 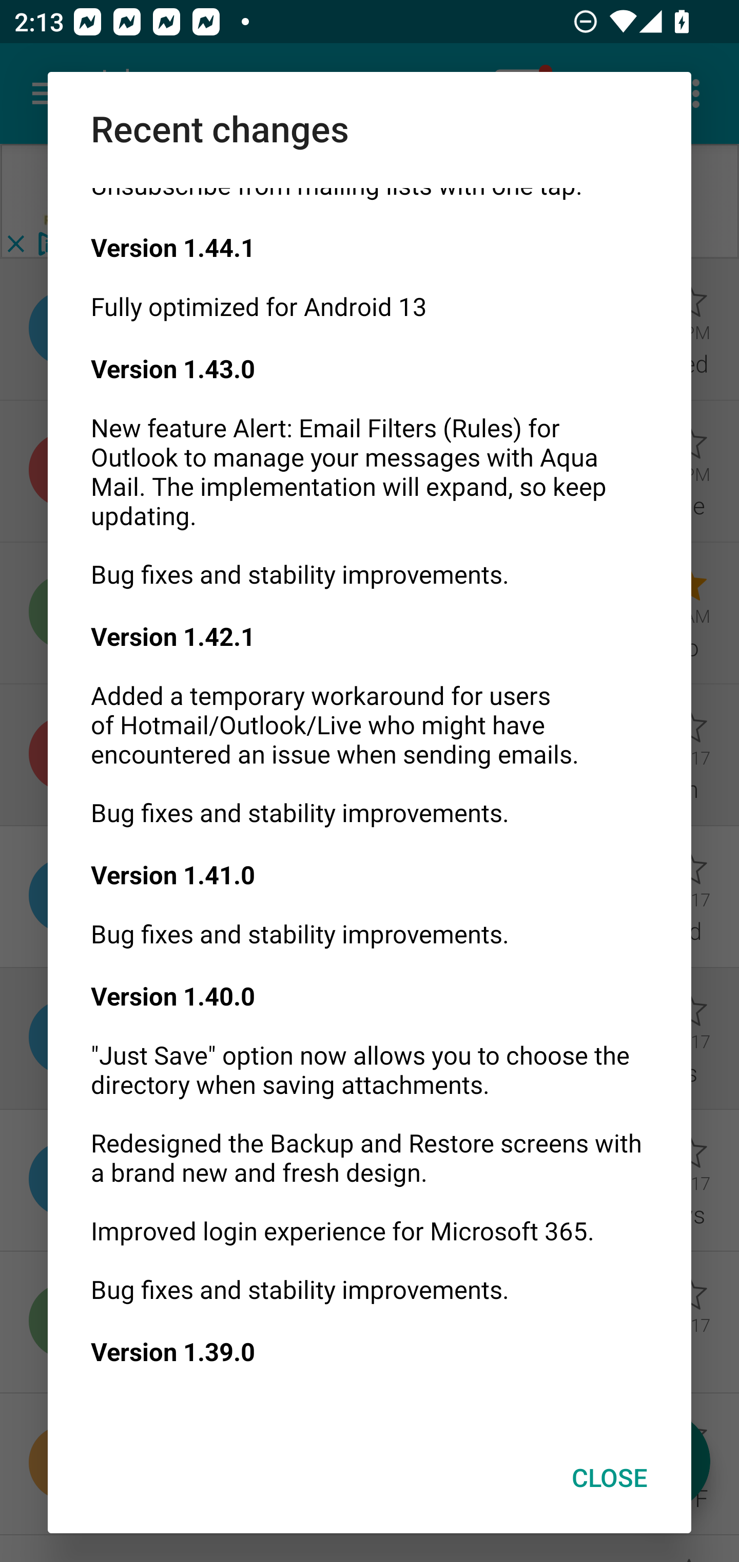 What do you see at coordinates (610, 1478) in the screenshot?
I see `CLOSE` at bounding box center [610, 1478].